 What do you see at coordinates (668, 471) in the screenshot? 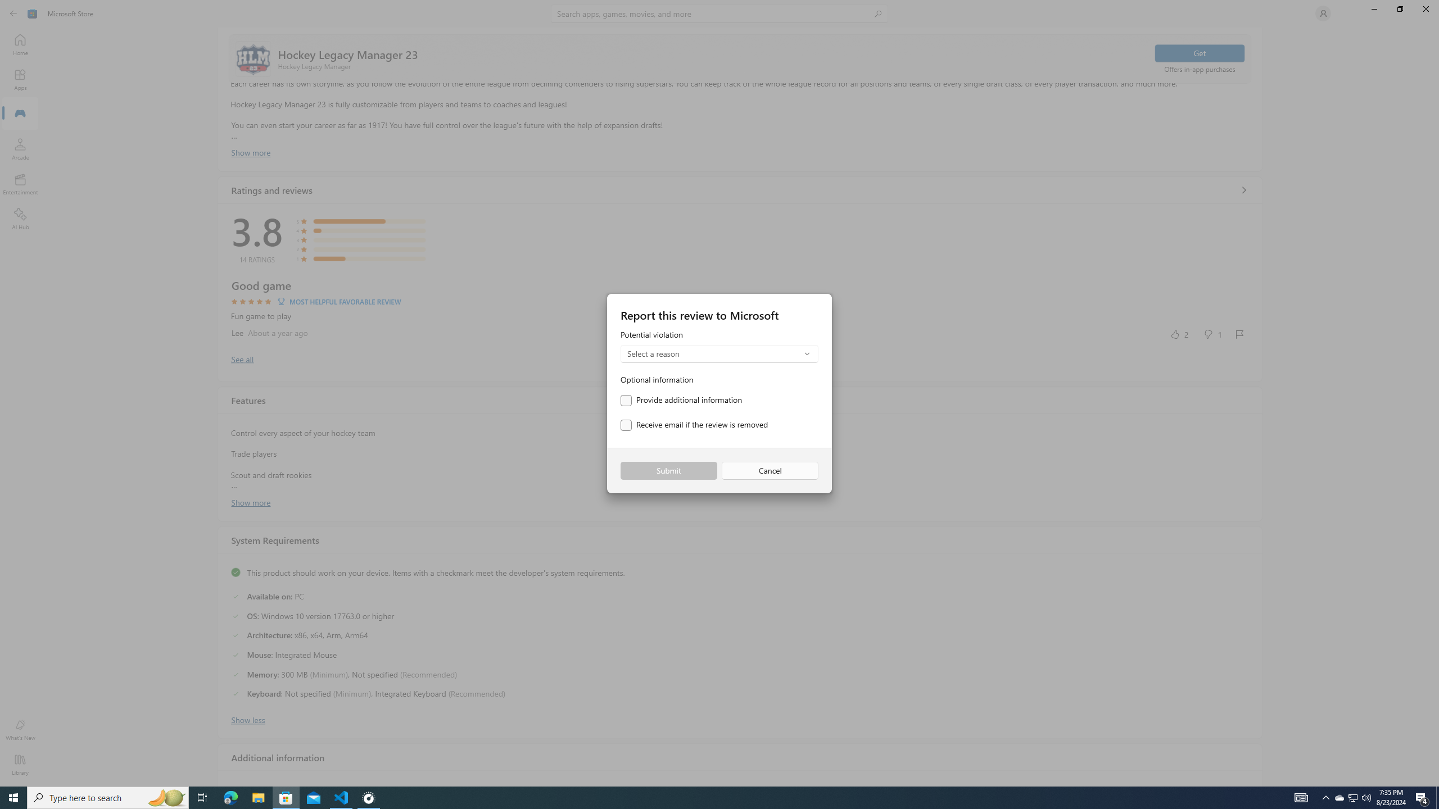
I see `Submit` at bounding box center [668, 471].